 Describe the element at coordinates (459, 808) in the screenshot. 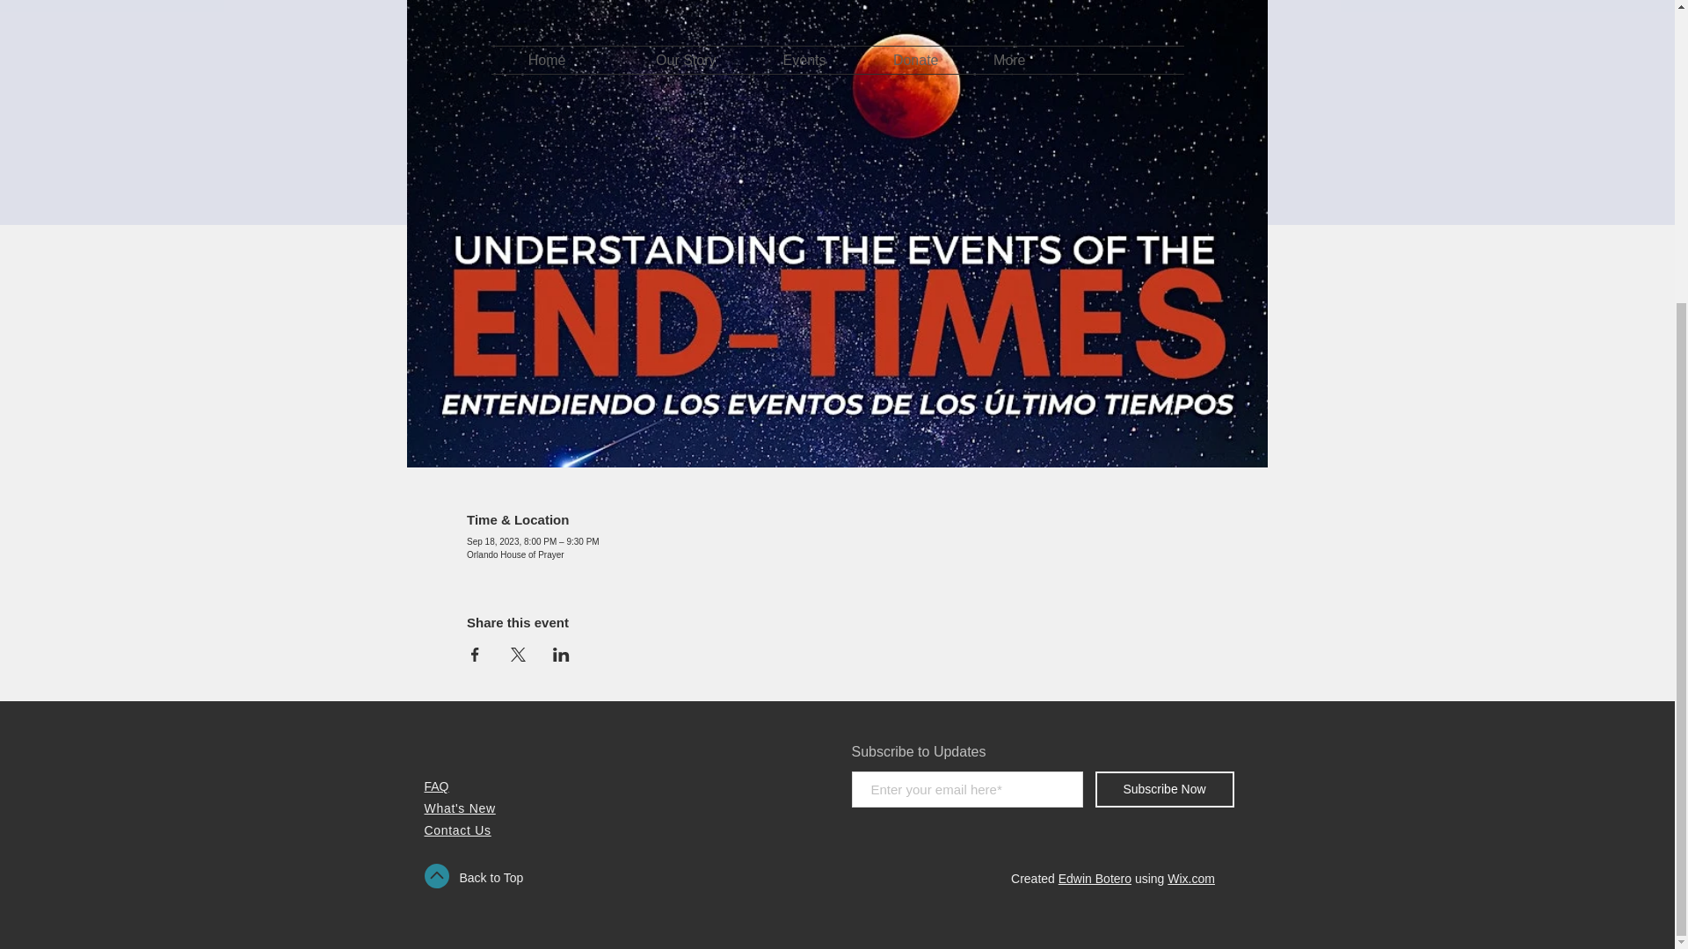

I see `What's New` at that location.